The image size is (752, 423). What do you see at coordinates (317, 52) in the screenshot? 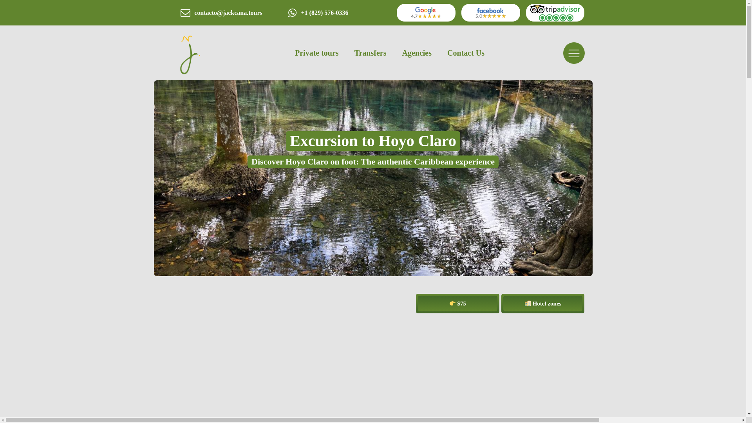
I see `Private tours` at bounding box center [317, 52].